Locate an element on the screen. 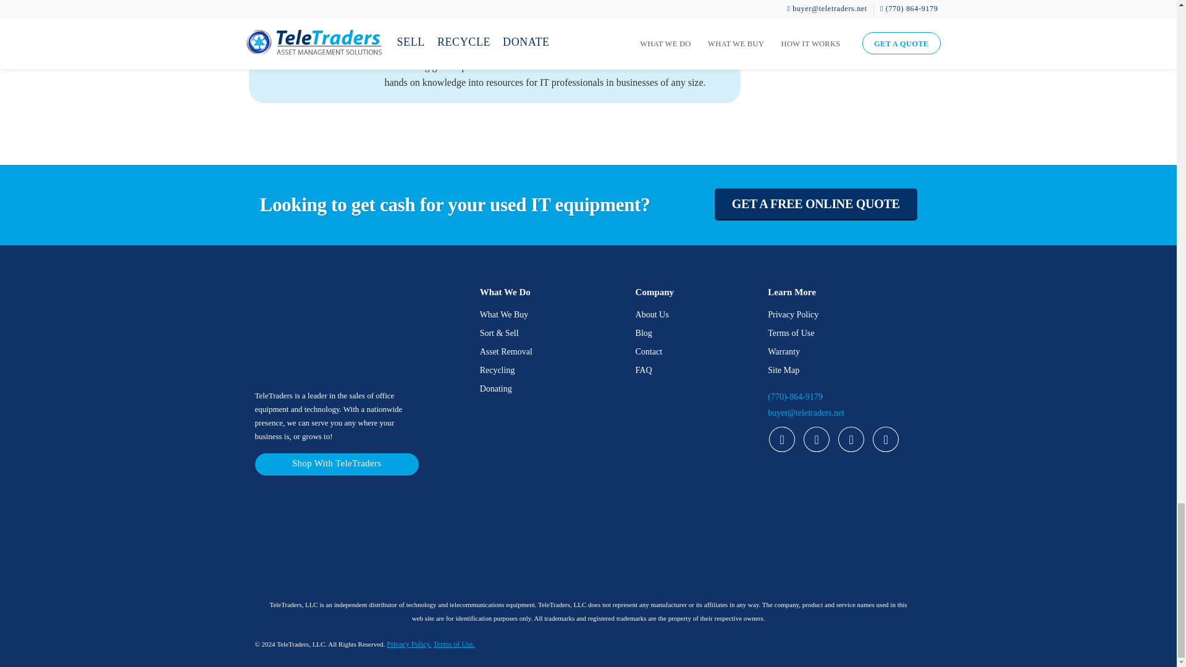 The width and height of the screenshot is (1186, 667). TeleTraders is located at coordinates (316, 332).